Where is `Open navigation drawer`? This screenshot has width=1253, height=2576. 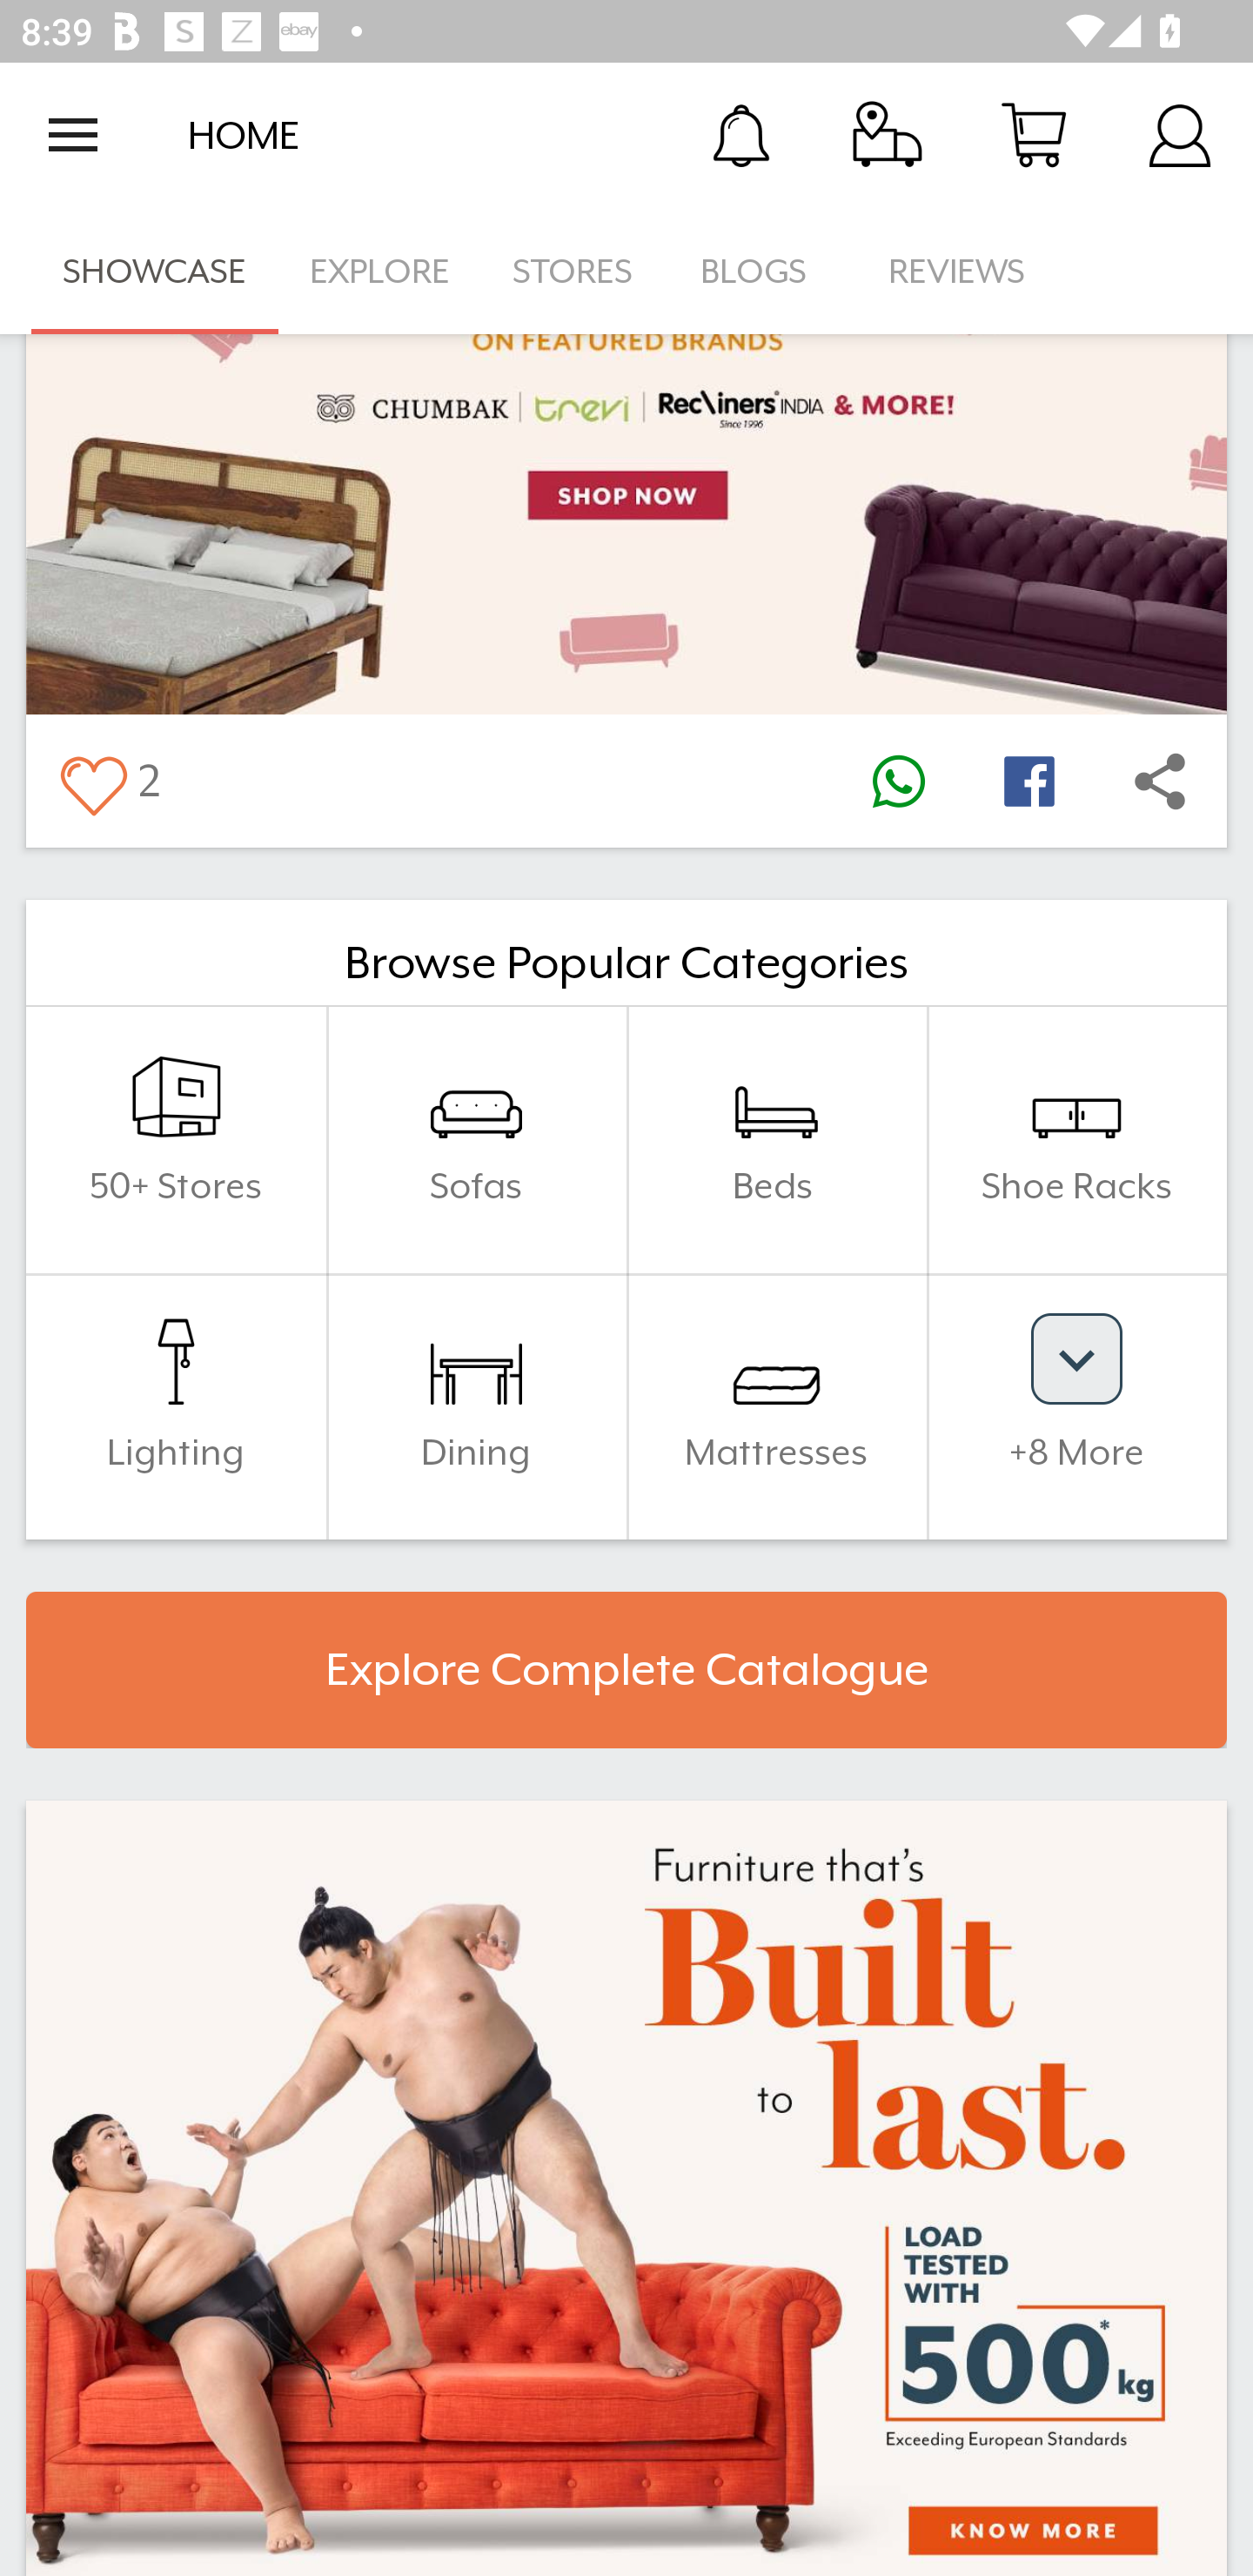 Open navigation drawer is located at coordinates (73, 135).